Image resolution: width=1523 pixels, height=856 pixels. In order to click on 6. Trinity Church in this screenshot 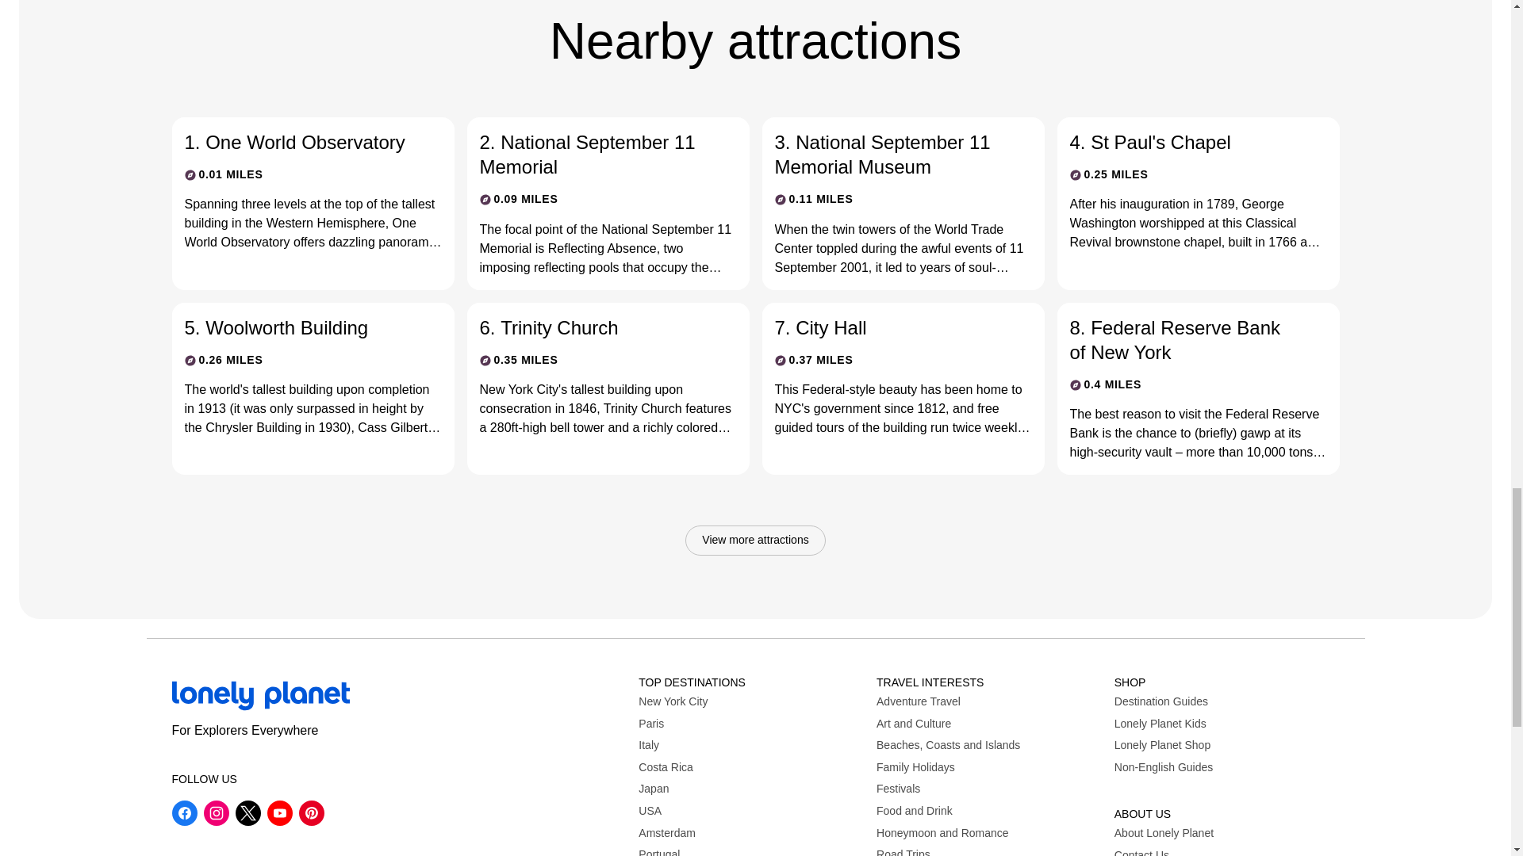, I will do `click(595, 327)`.